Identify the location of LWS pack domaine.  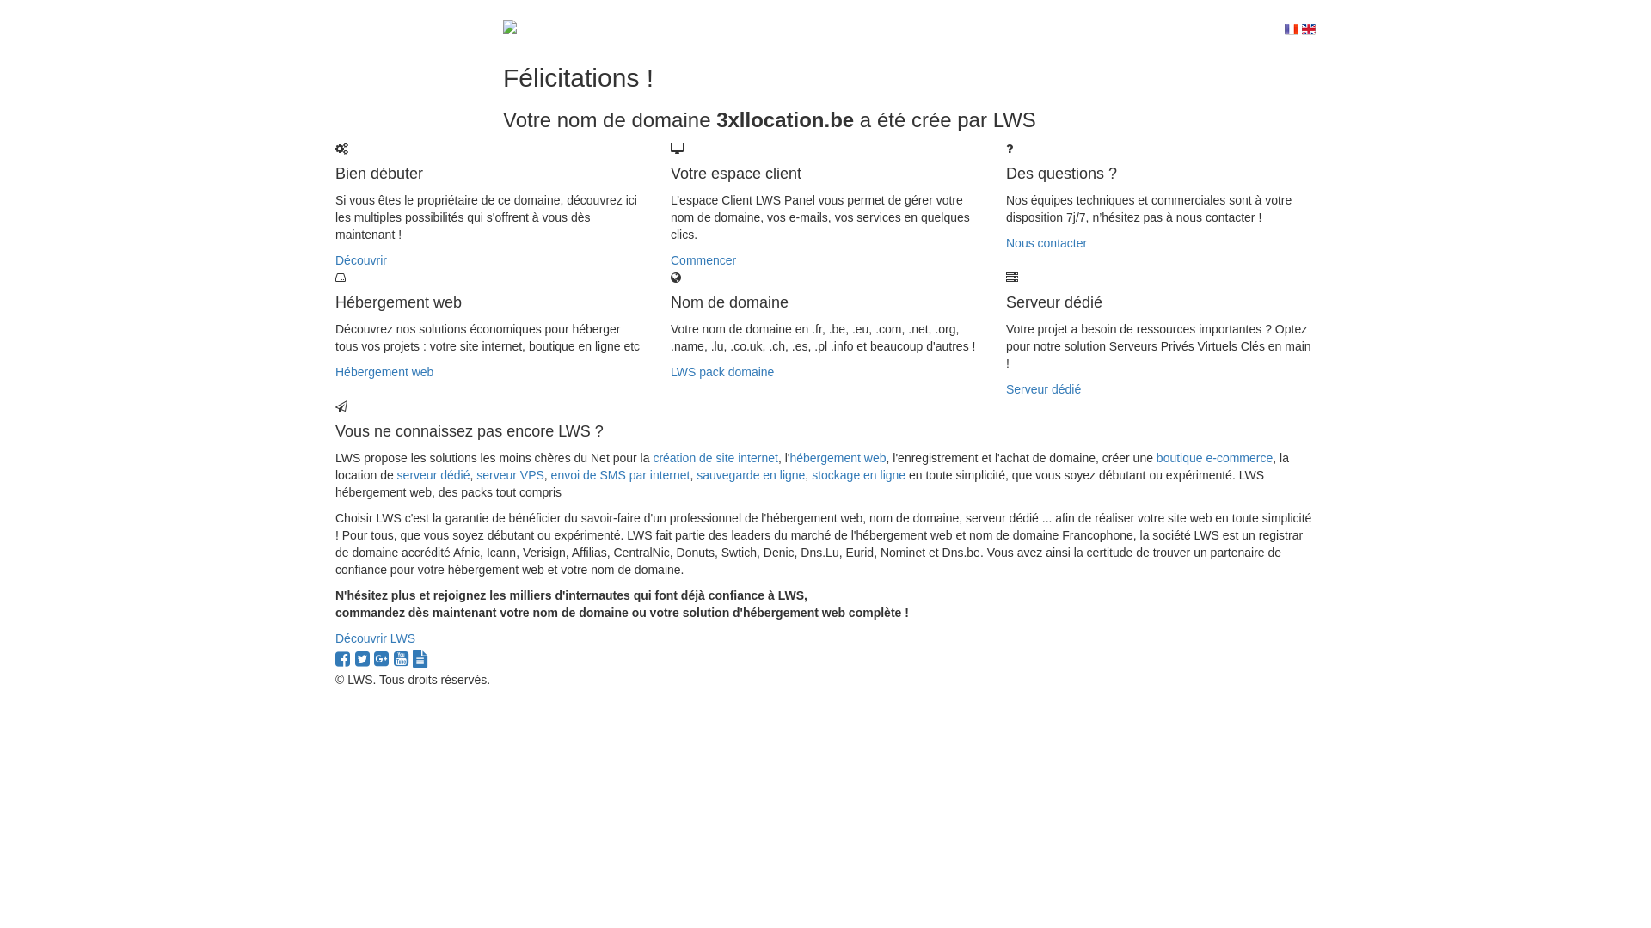
(722, 372).